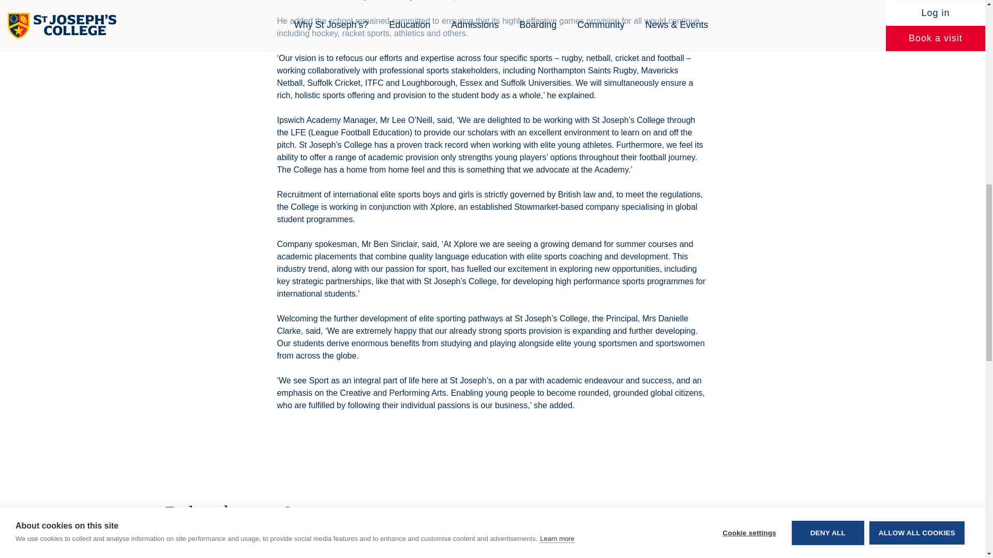 This screenshot has width=993, height=558. What do you see at coordinates (827, 2) in the screenshot?
I see `DENY ALL` at bounding box center [827, 2].